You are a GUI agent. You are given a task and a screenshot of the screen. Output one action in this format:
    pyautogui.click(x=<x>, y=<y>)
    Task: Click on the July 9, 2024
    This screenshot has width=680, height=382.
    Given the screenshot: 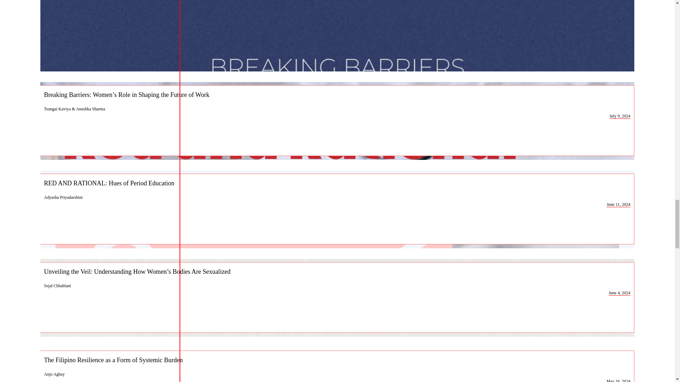 What is the action you would take?
    pyautogui.click(x=620, y=116)
    